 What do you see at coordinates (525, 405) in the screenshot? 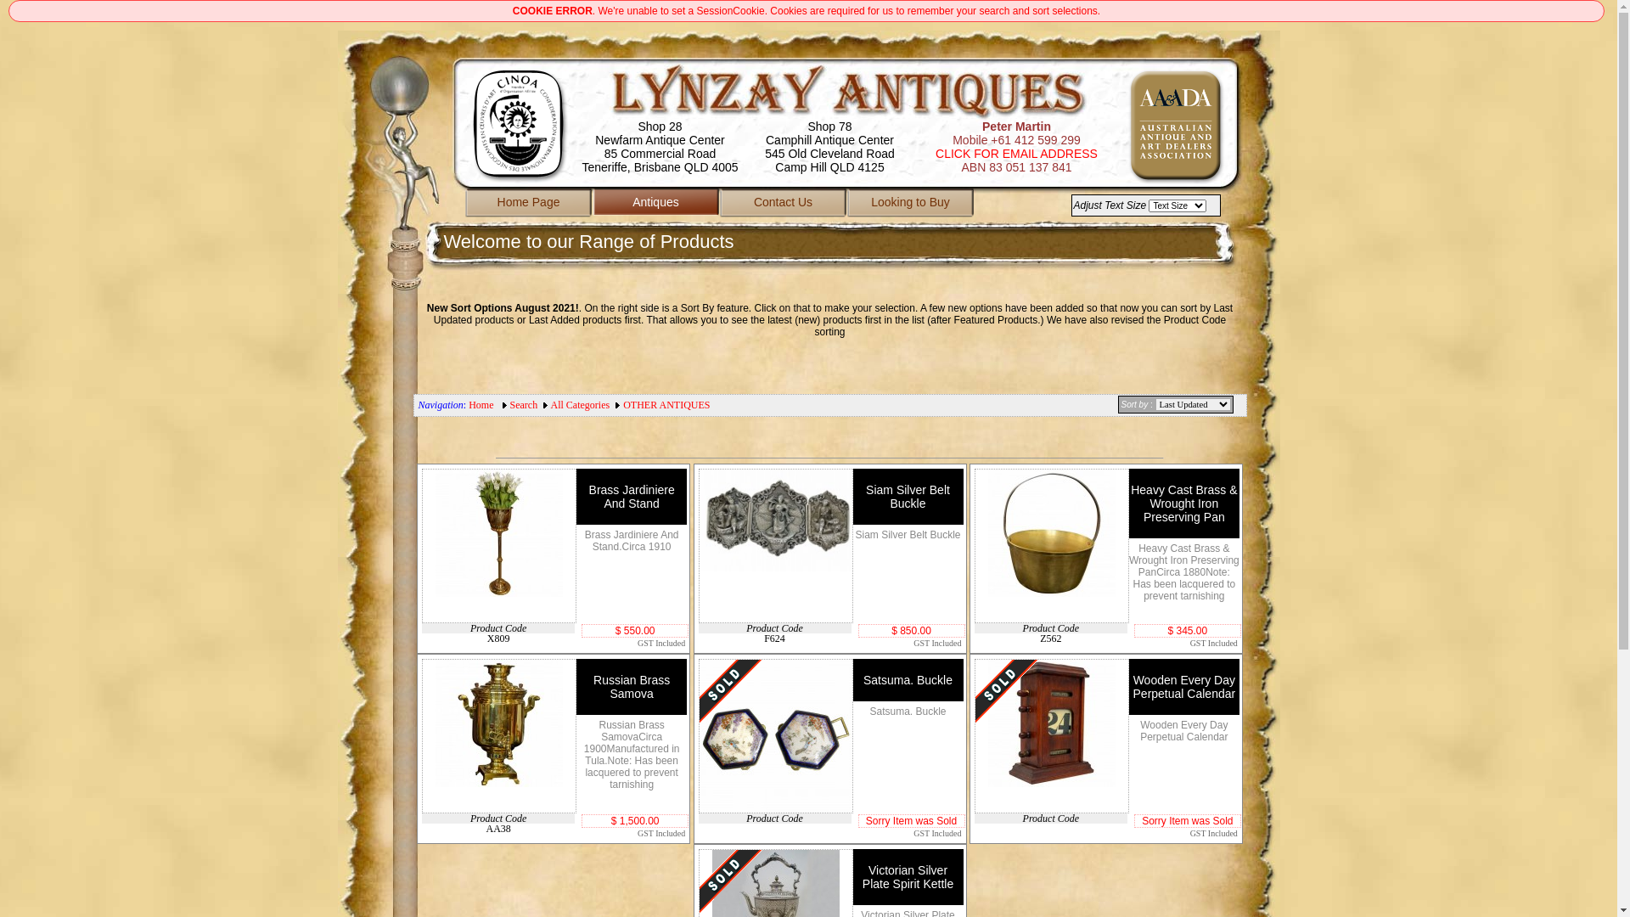
I see `Search` at bounding box center [525, 405].